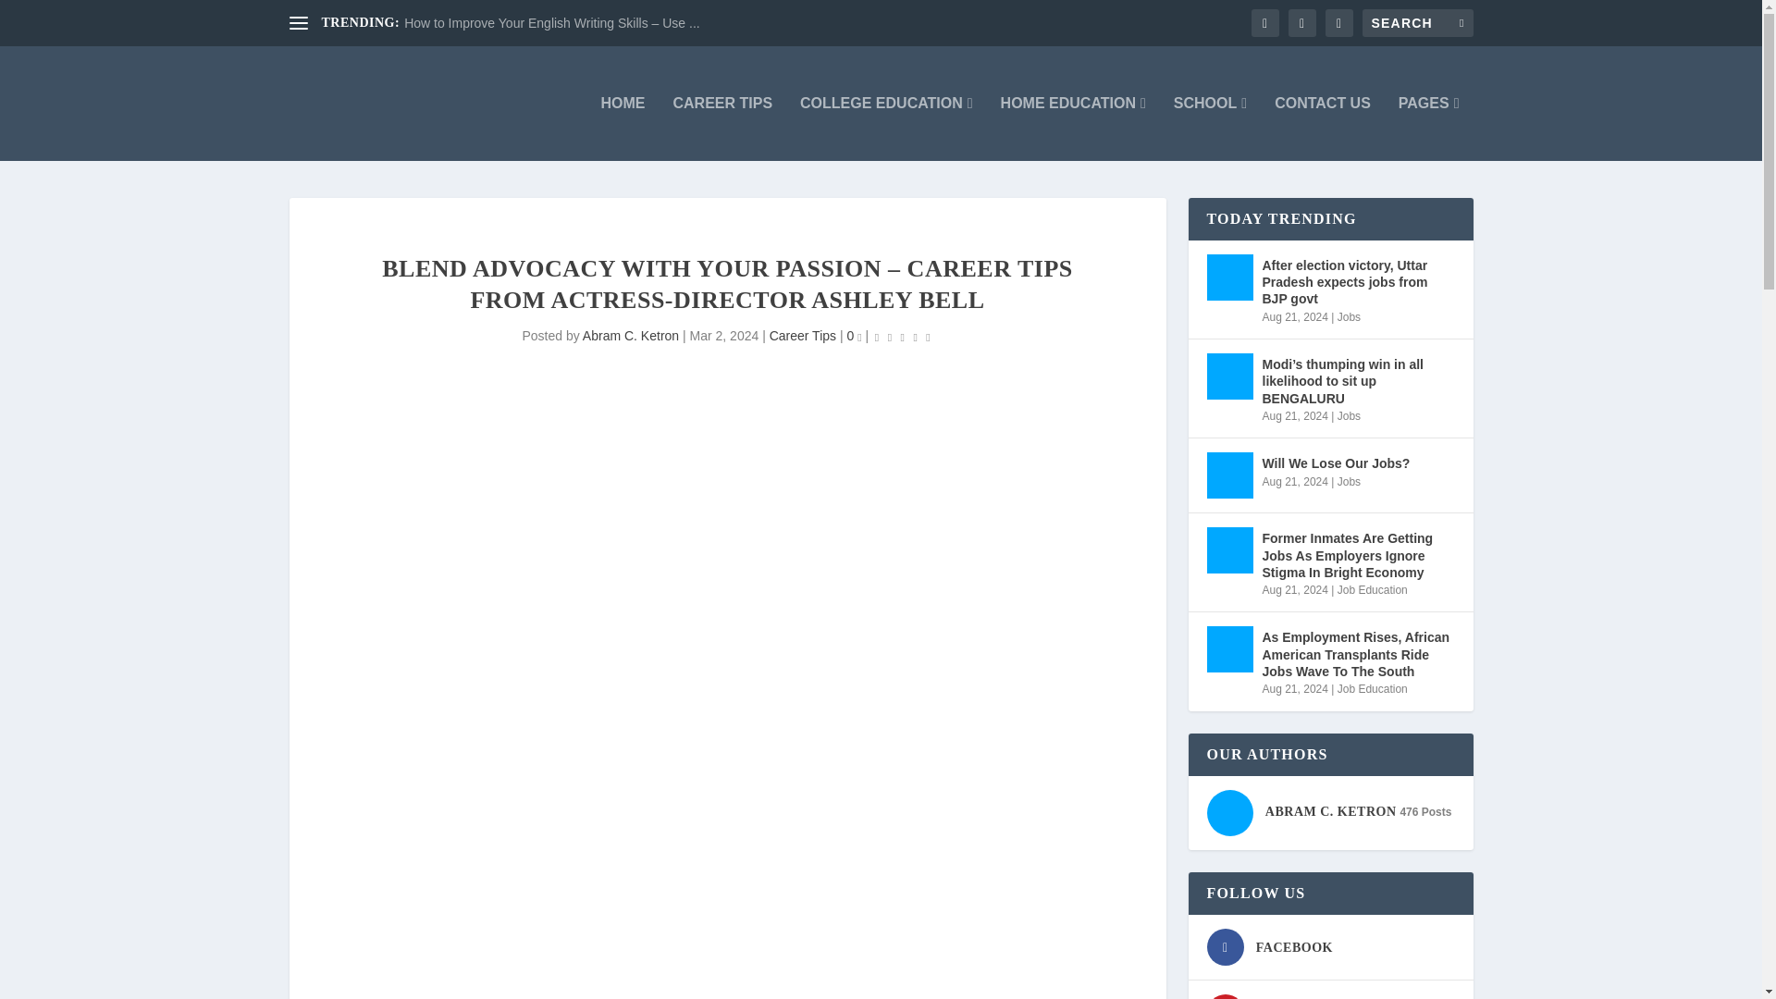 This screenshot has height=999, width=1776. Describe the element at coordinates (722, 128) in the screenshot. I see `CAREER TIPS` at that location.